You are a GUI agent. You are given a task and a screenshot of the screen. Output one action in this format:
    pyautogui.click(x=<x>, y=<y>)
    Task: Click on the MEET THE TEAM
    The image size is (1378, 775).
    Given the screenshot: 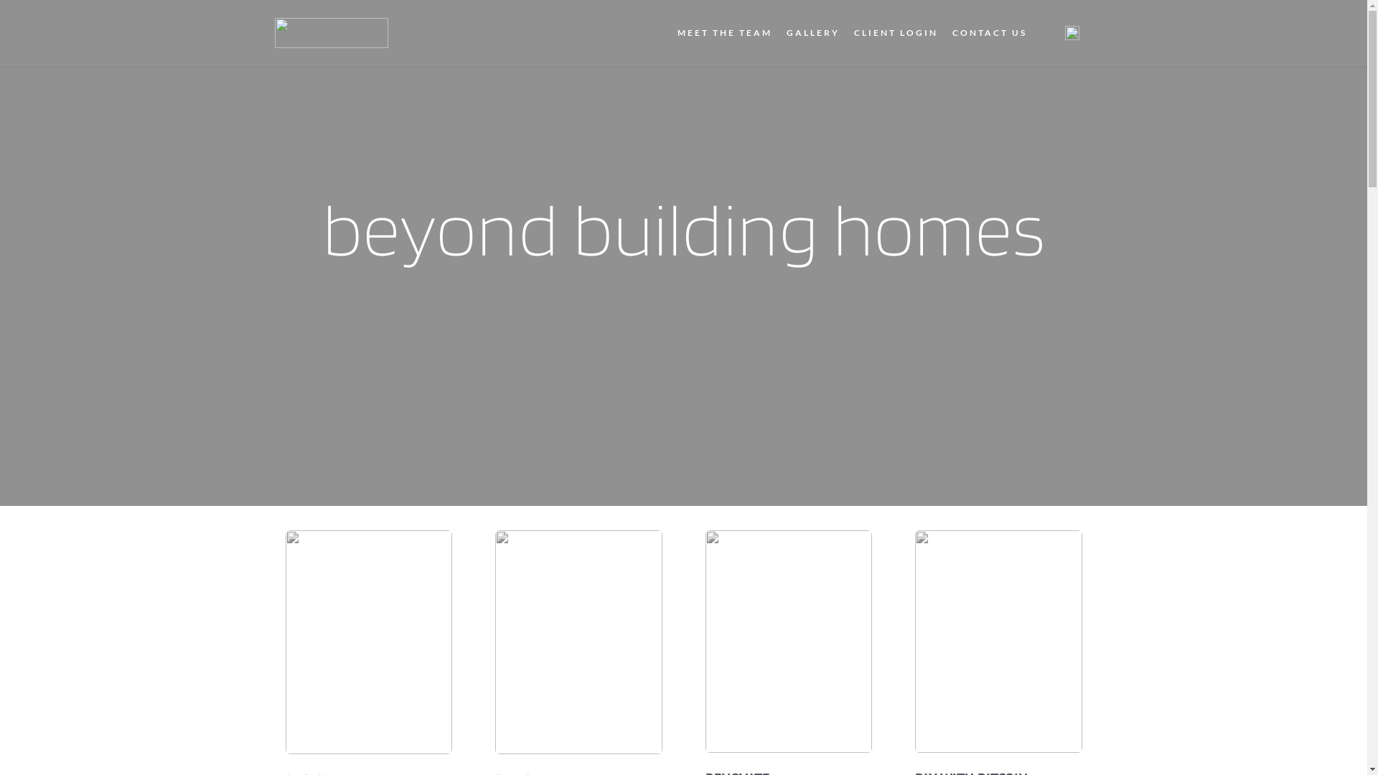 What is the action you would take?
    pyautogui.click(x=725, y=33)
    